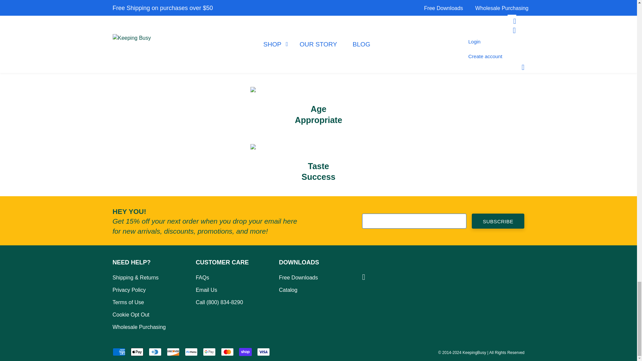  I want to click on Meta Pay, so click(191, 352).